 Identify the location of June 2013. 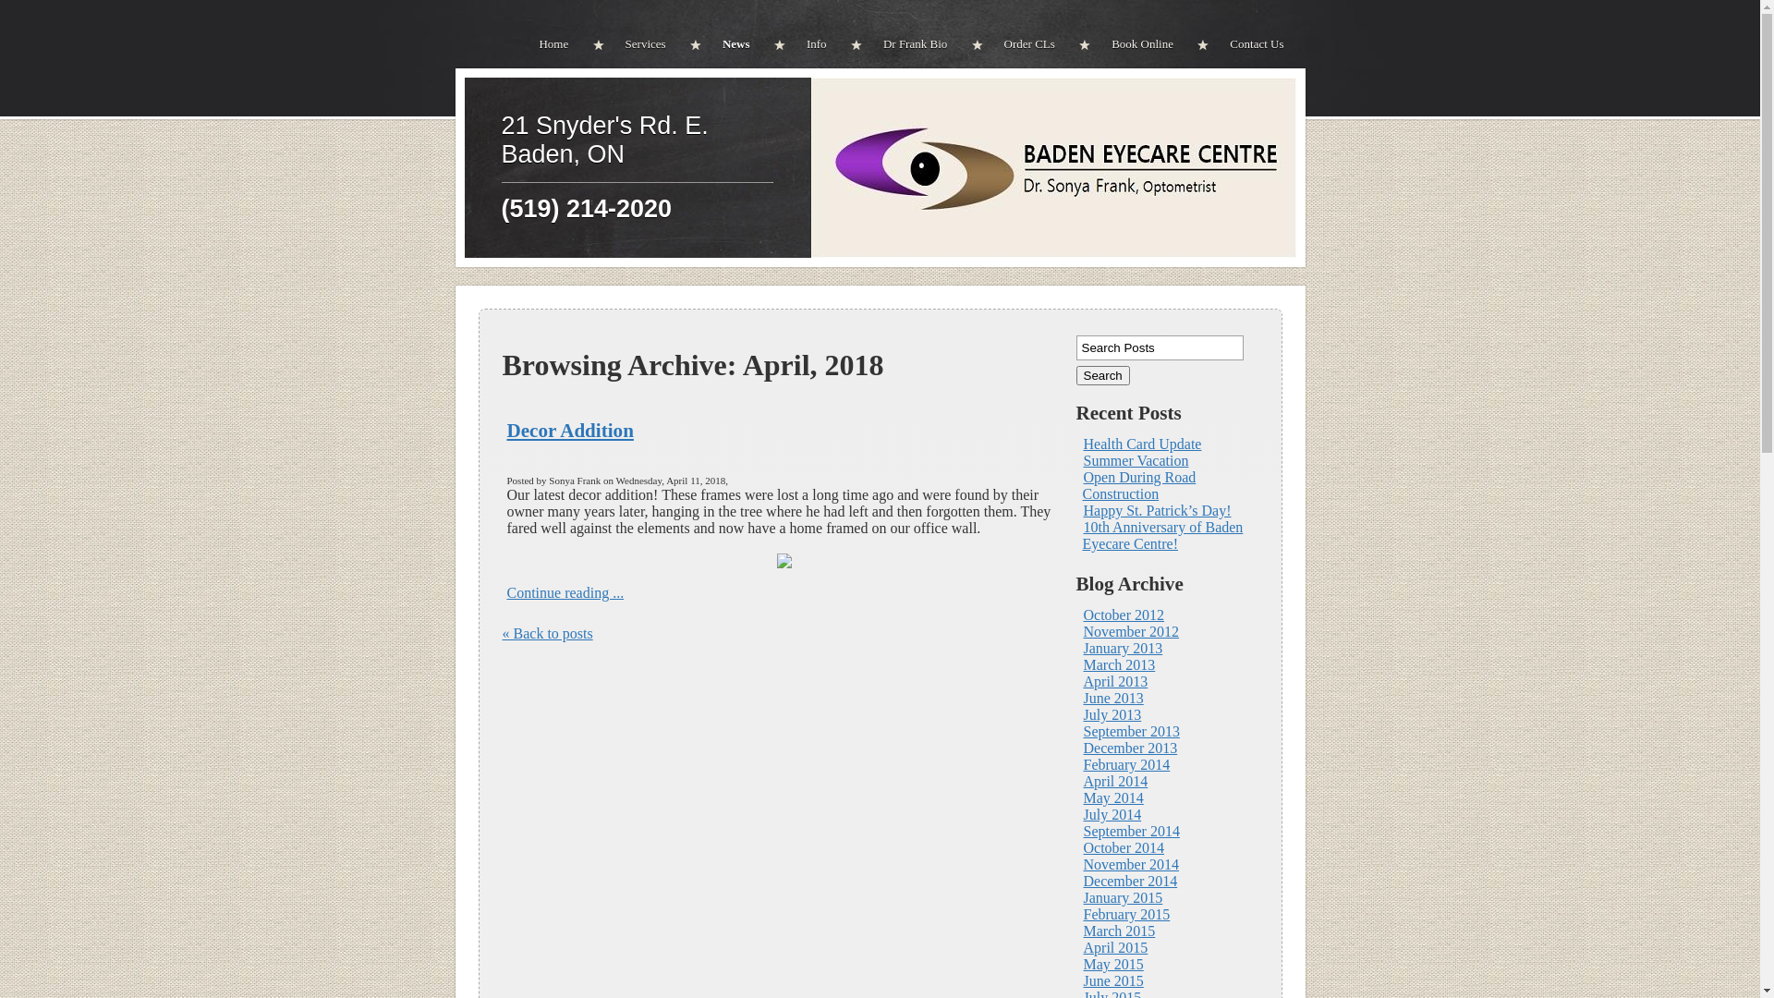
(1112, 699).